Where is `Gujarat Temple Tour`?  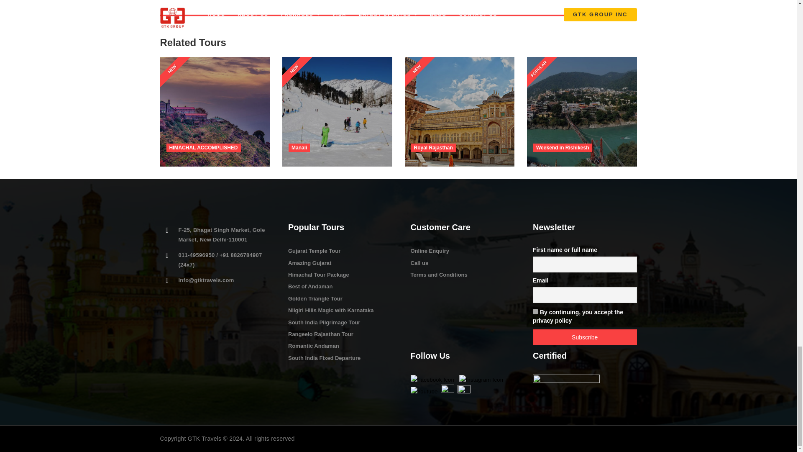 Gujarat Temple Tour is located at coordinates (315, 250).